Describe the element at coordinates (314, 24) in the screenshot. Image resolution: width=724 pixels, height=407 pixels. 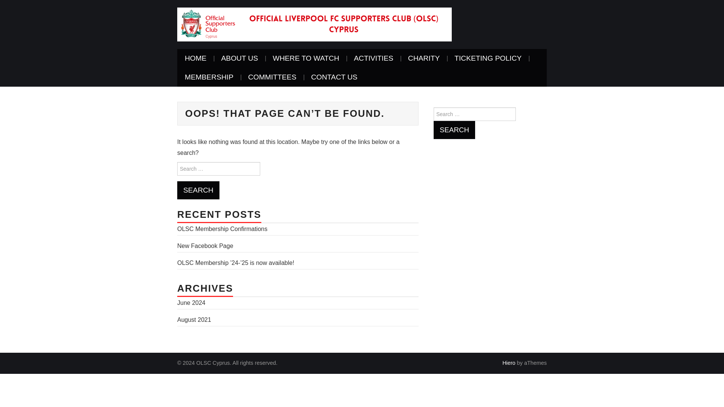
I see `OLSC Cyprus` at that location.